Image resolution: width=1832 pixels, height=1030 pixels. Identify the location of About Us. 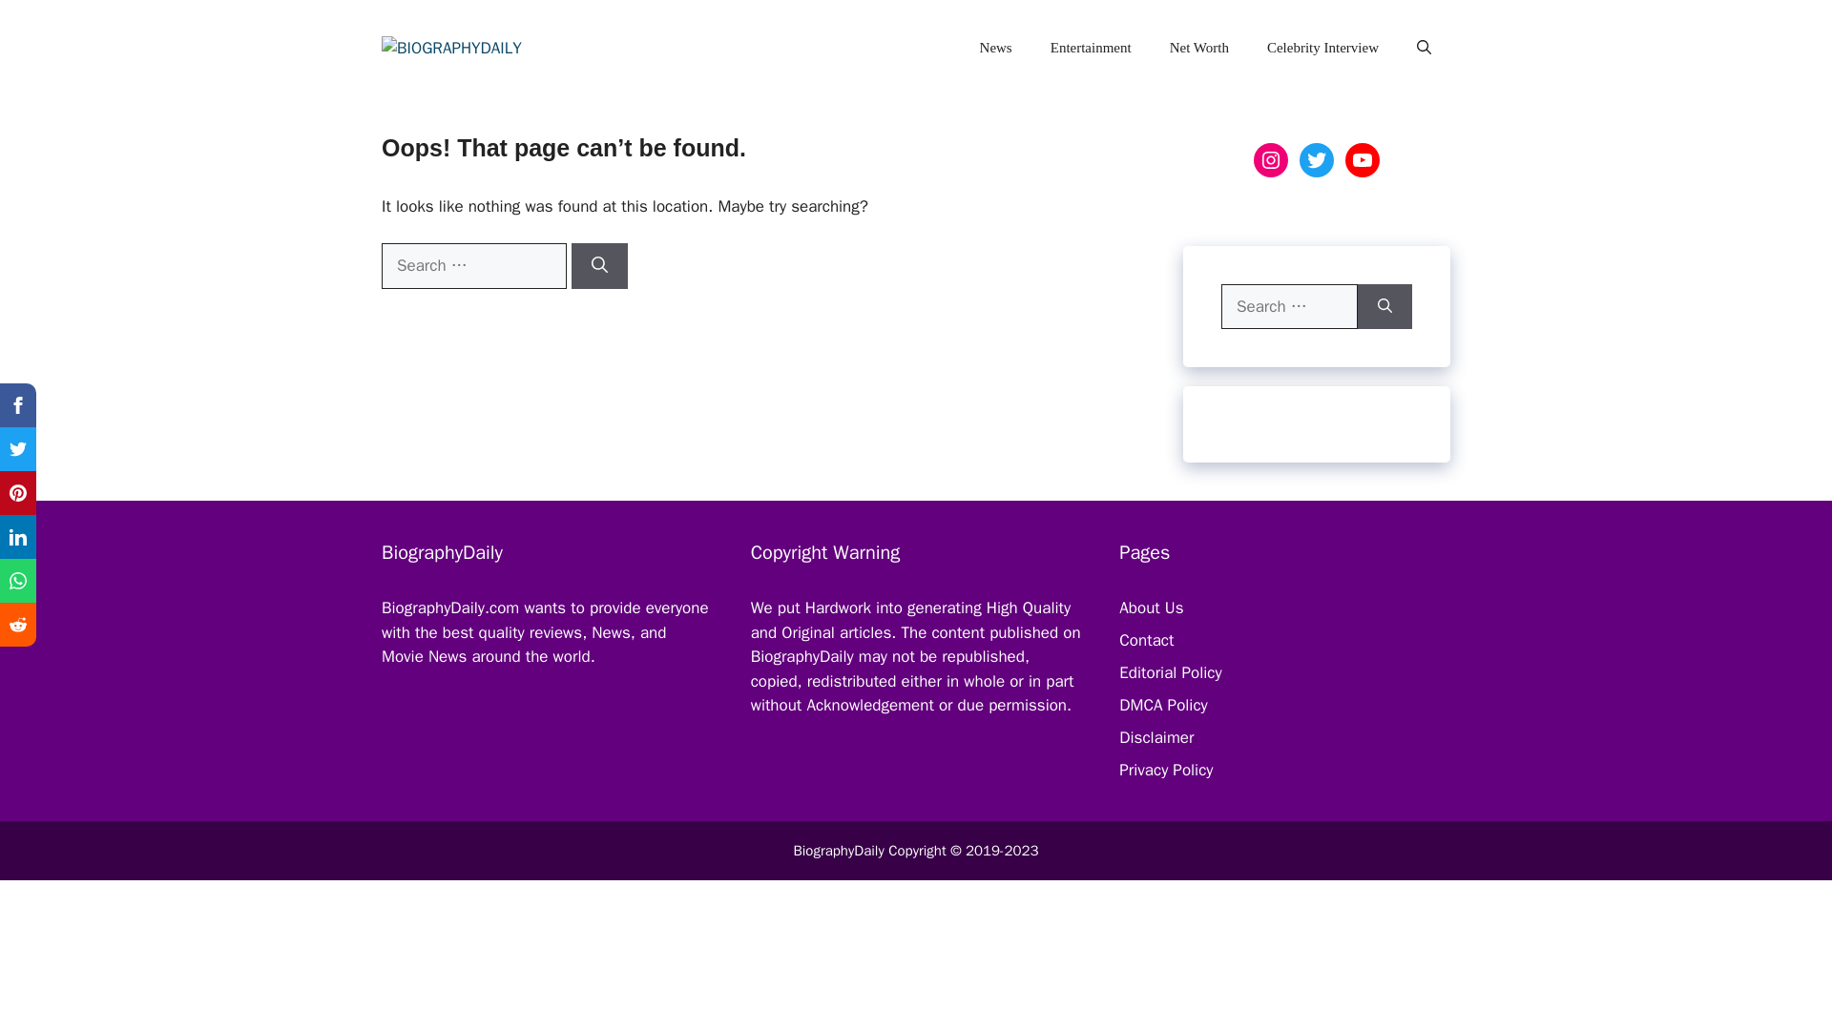
(1151, 608).